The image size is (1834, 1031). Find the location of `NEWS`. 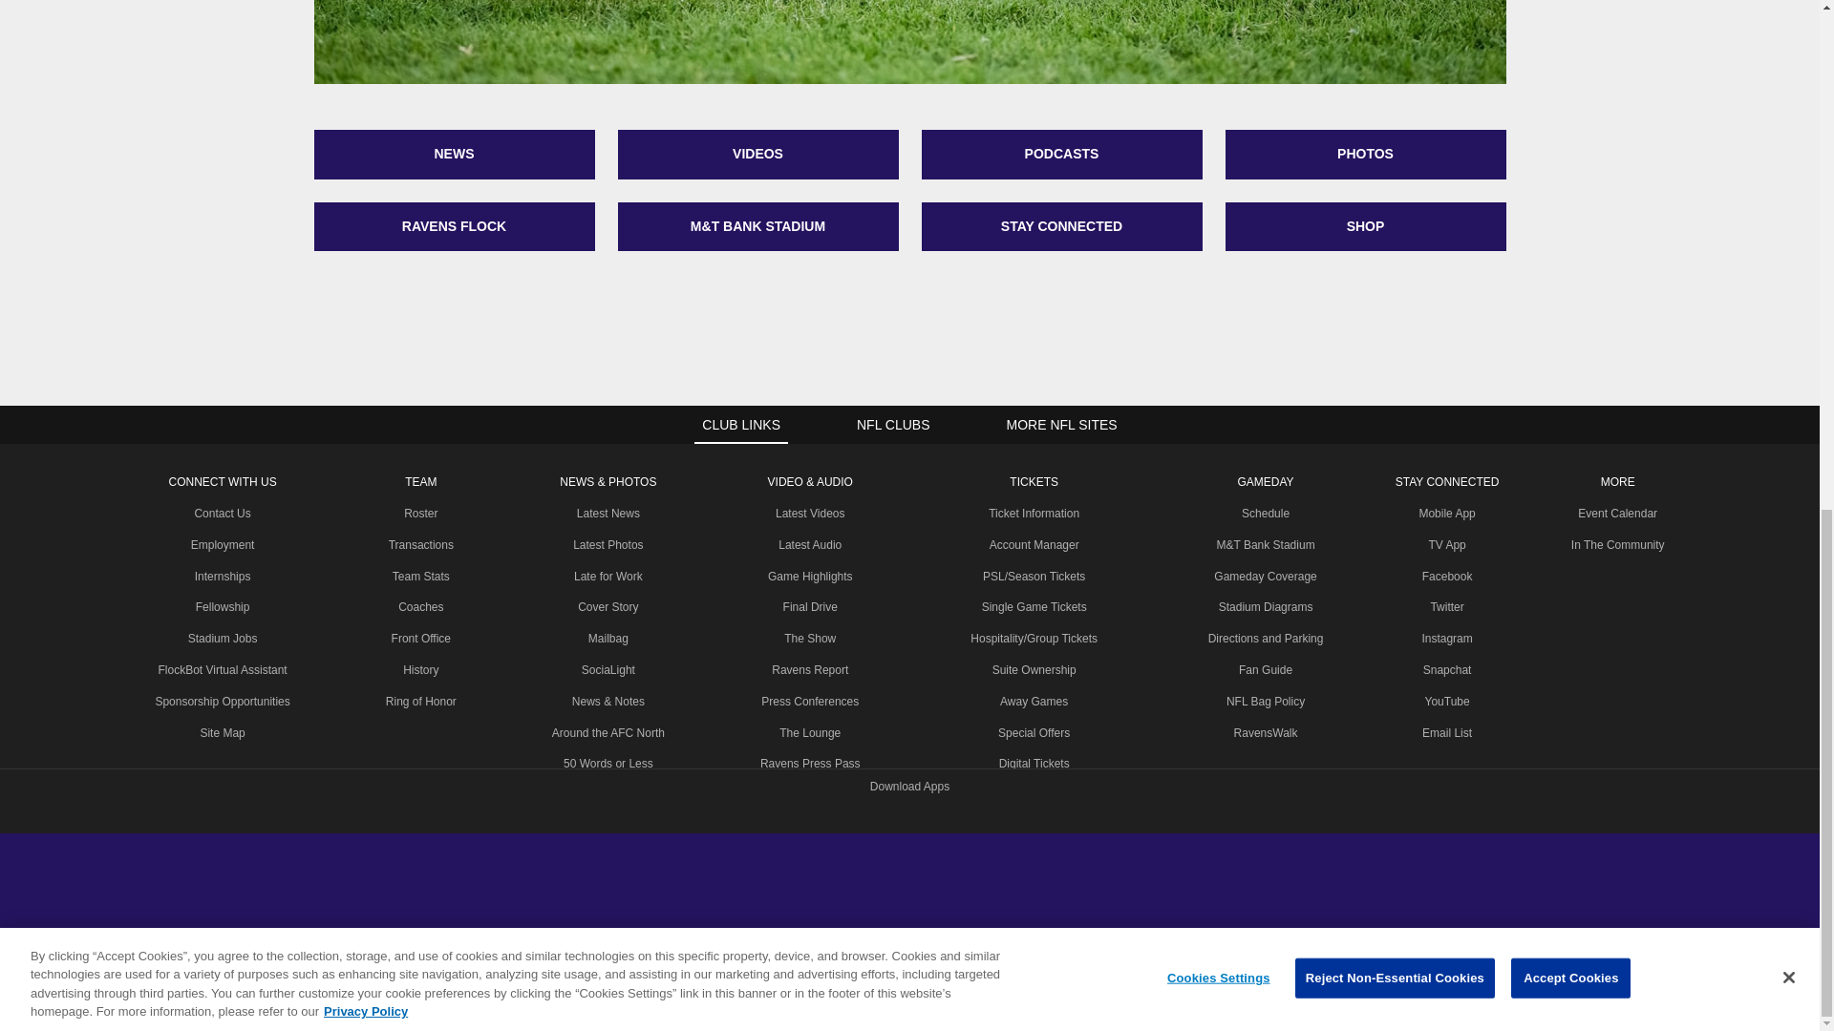

NEWS is located at coordinates (454, 155).